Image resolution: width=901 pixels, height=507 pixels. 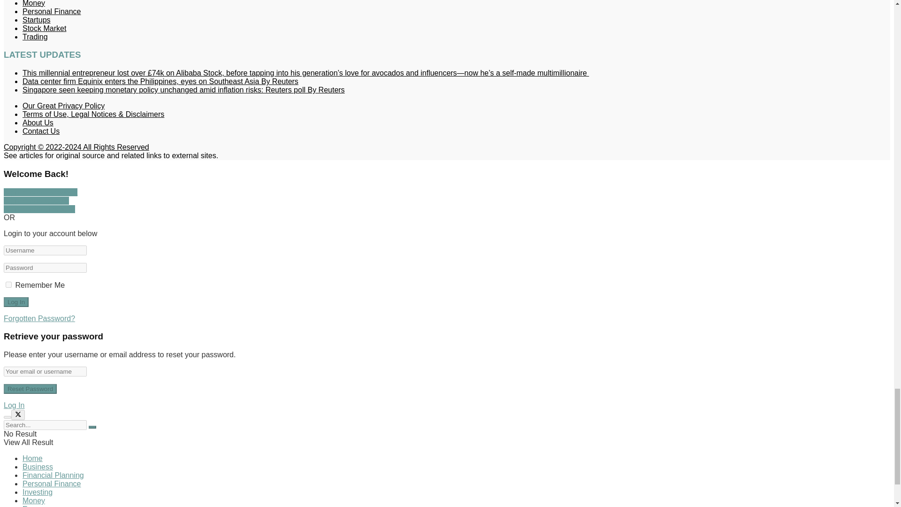 I want to click on true, so click(x=8, y=284).